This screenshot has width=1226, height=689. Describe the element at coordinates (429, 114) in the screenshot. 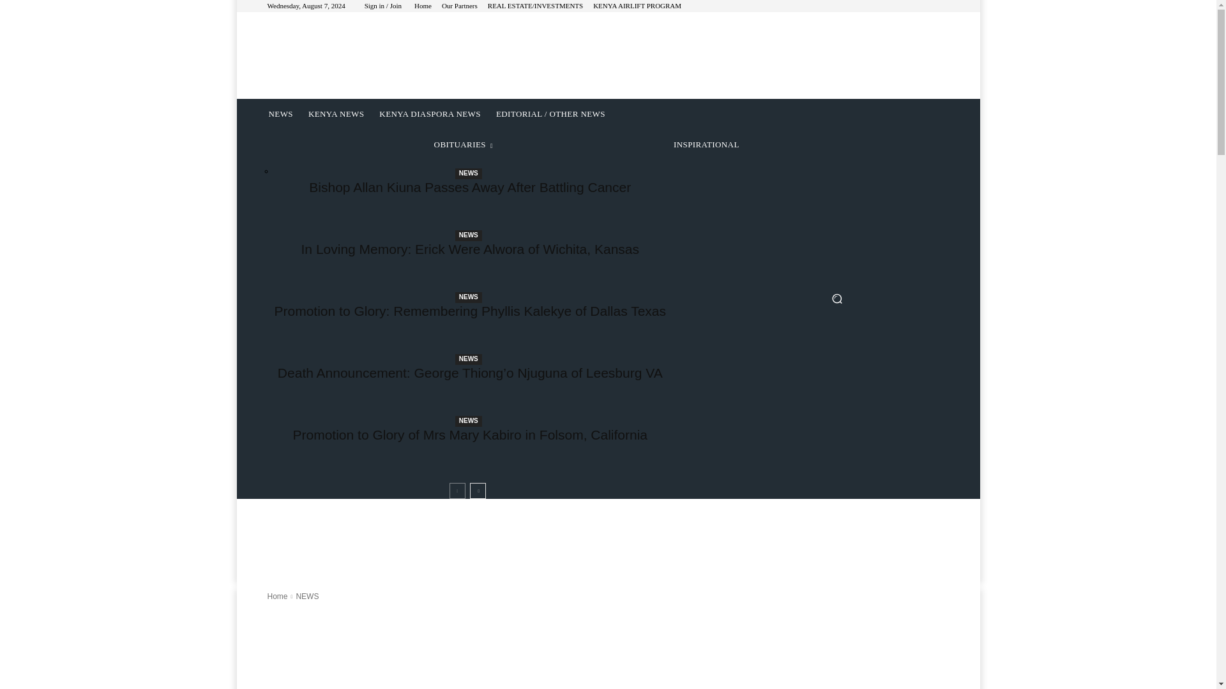

I see `KENYA DIASPORA NEWS` at that location.